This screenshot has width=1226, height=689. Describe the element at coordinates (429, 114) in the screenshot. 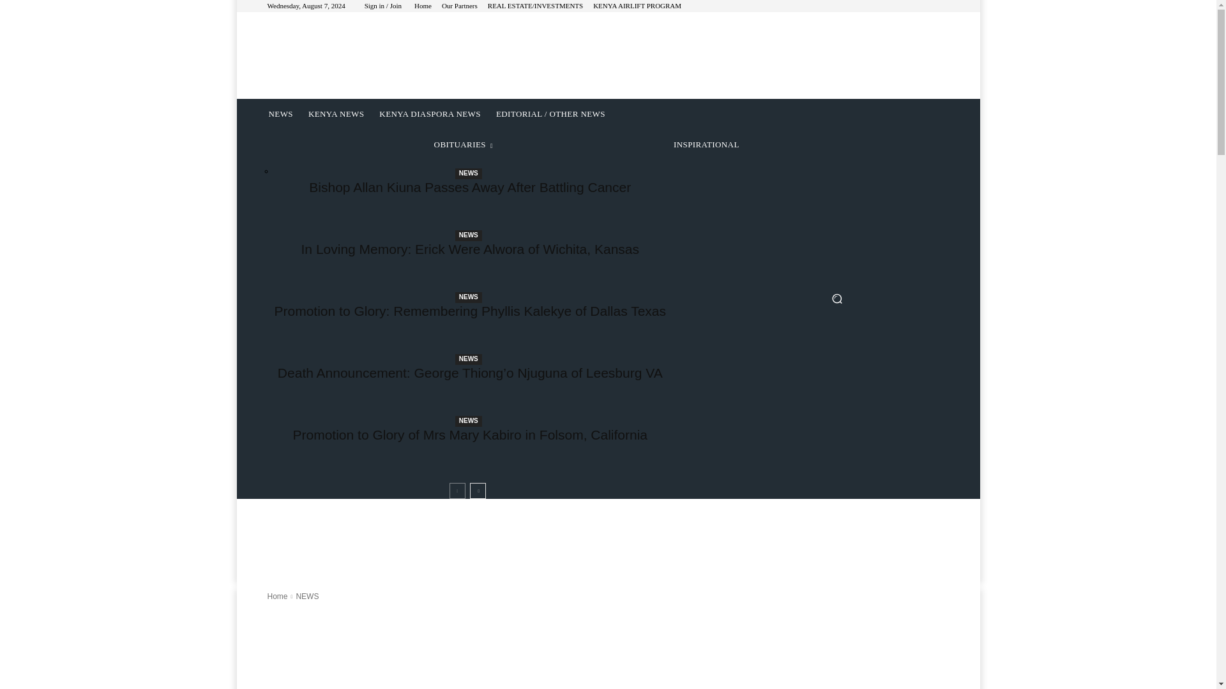

I see `KENYA DIASPORA NEWS` at that location.